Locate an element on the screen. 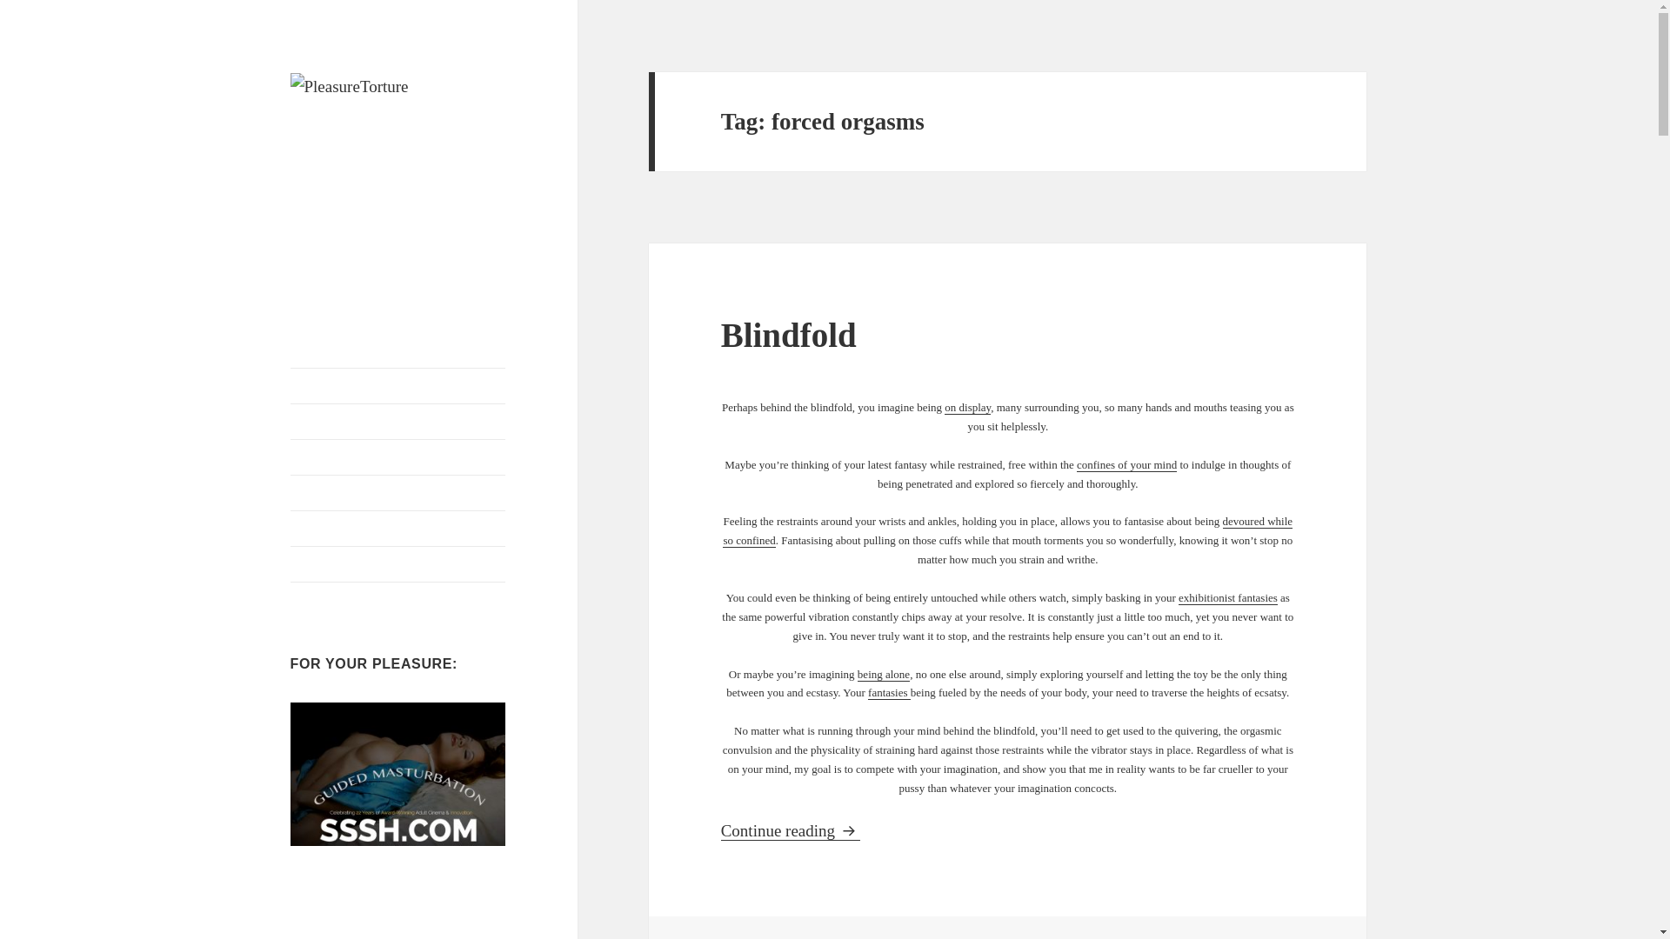 This screenshot has width=1670, height=939. Home is located at coordinates (398, 492).